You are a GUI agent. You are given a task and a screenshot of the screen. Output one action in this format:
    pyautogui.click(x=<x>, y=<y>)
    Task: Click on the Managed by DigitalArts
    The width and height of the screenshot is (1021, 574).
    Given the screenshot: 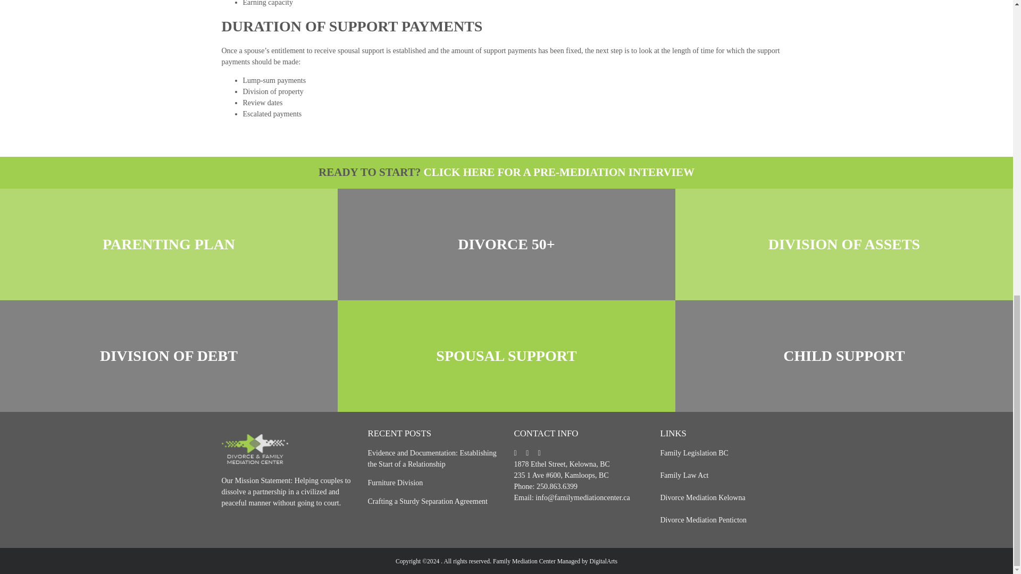 What is the action you would take?
    pyautogui.click(x=555, y=561)
    